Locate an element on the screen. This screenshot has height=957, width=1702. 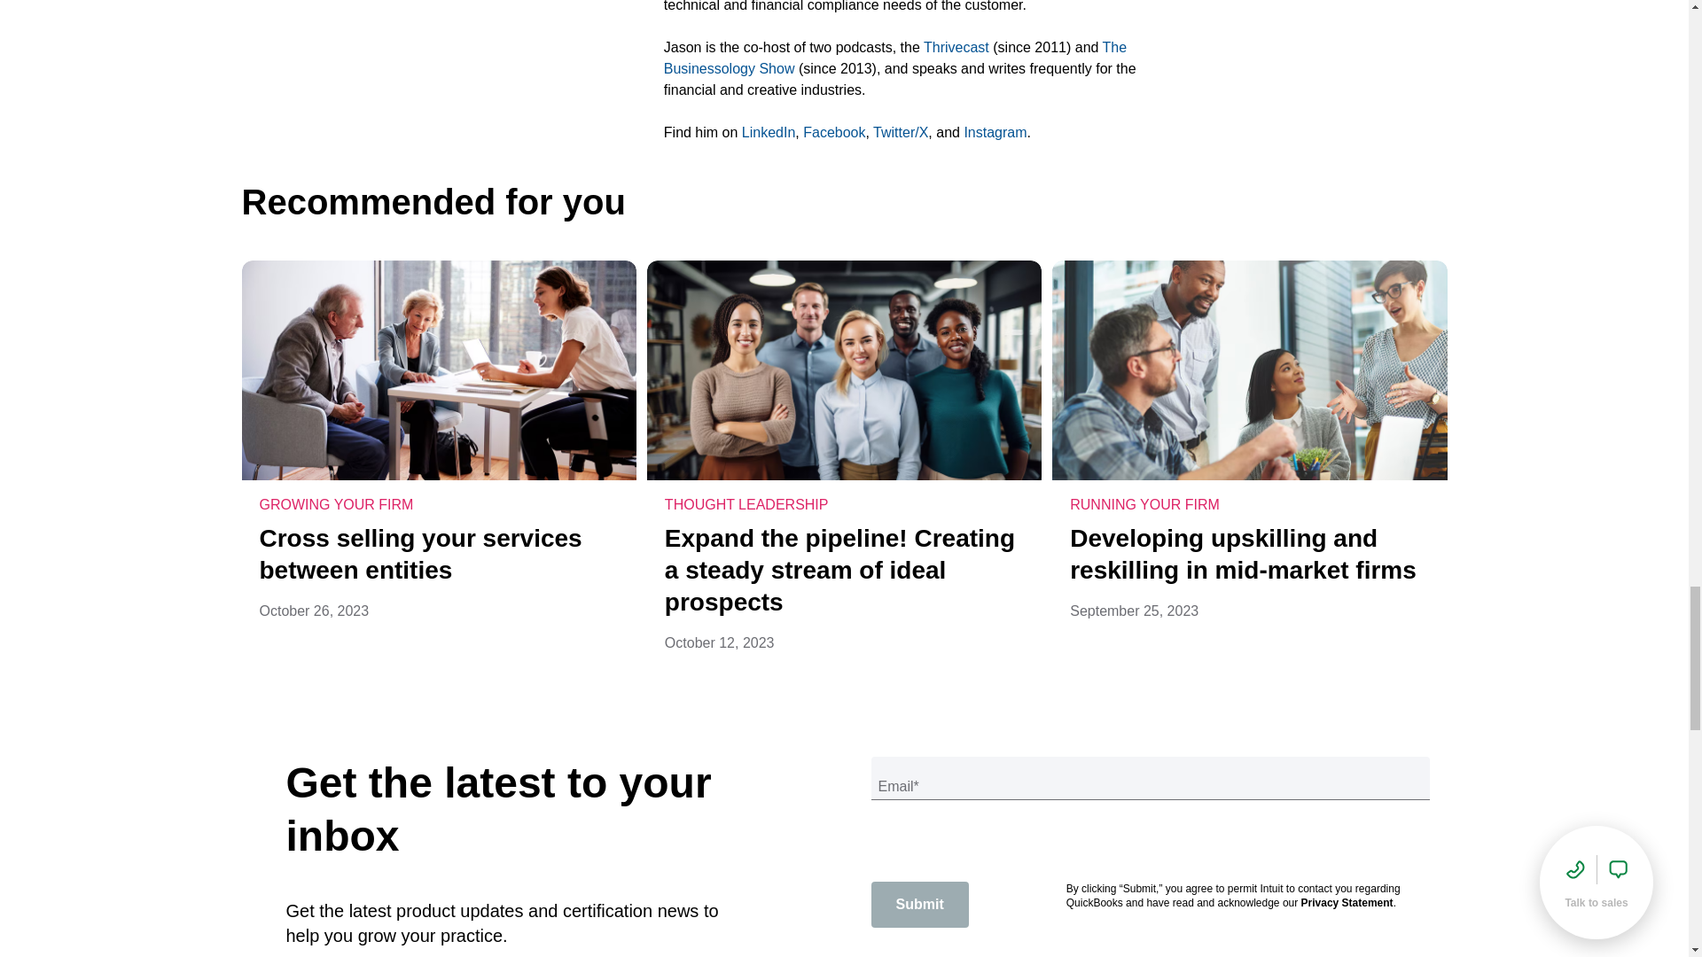
Submit is located at coordinates (918, 904).